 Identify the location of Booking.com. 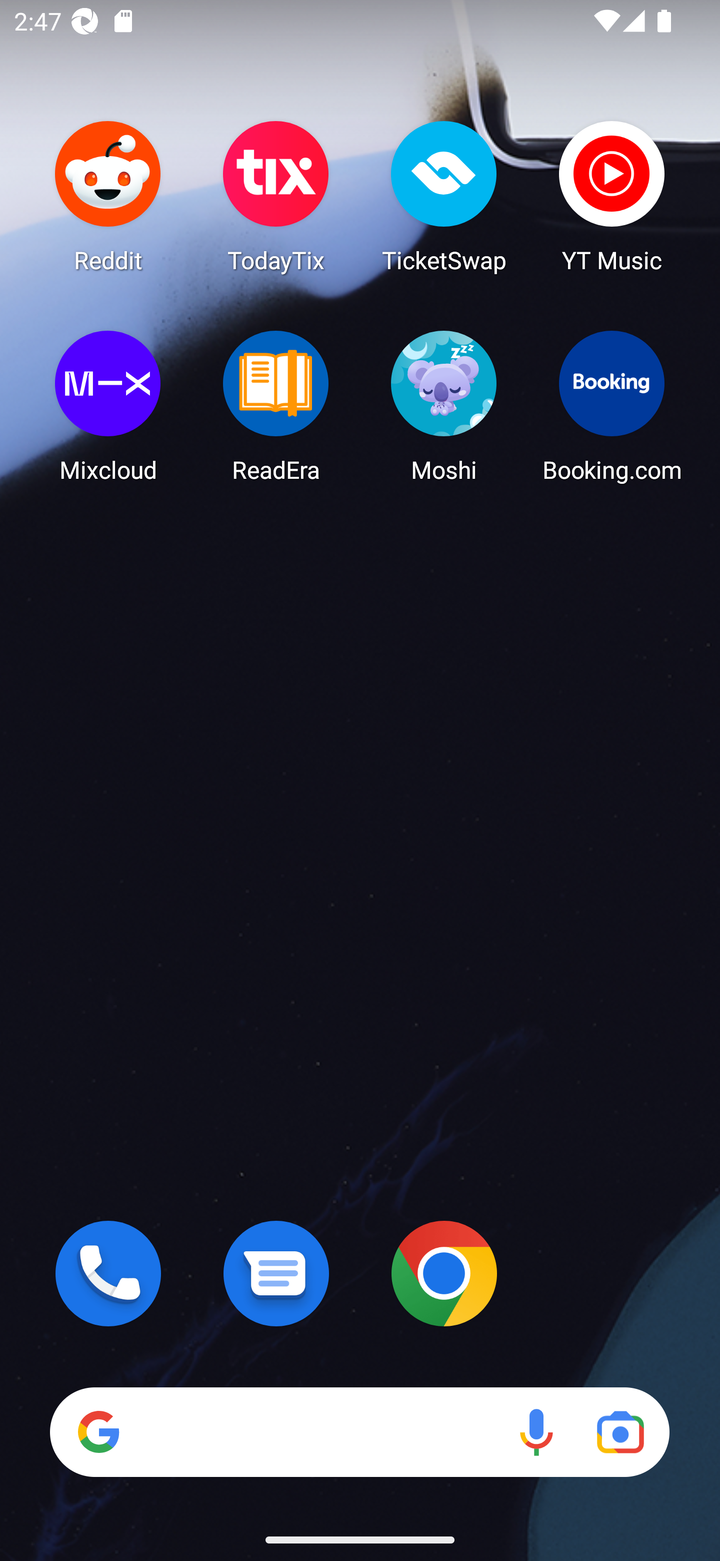
(612, 406).